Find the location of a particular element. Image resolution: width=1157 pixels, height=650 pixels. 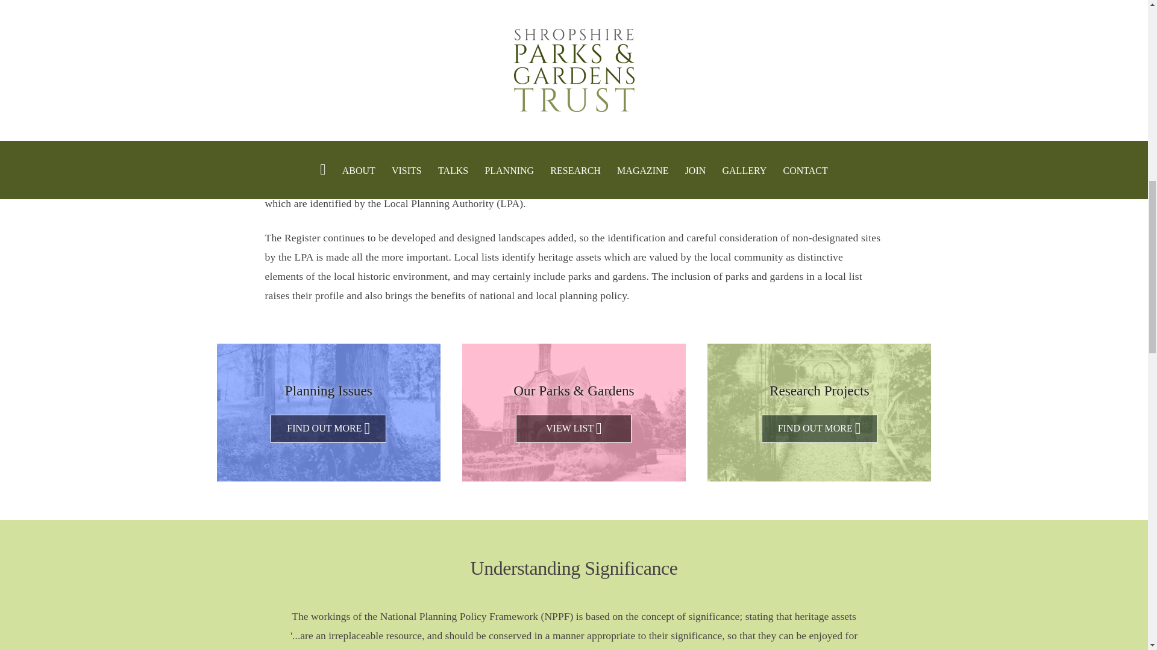

FIND OUT MORE is located at coordinates (328, 429).